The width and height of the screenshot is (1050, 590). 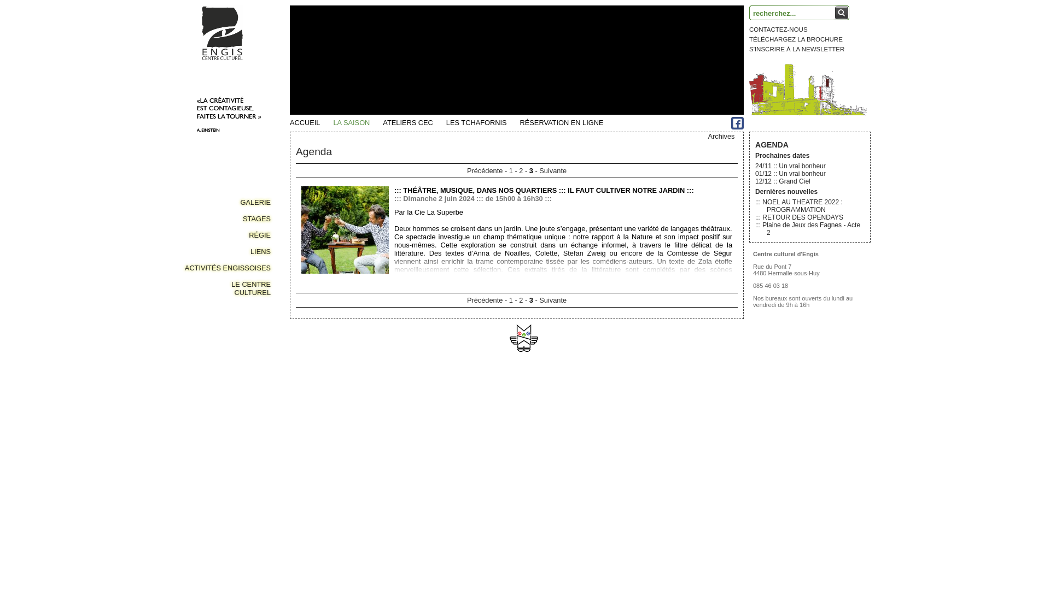 I want to click on ACCUEIL, so click(x=312, y=123).